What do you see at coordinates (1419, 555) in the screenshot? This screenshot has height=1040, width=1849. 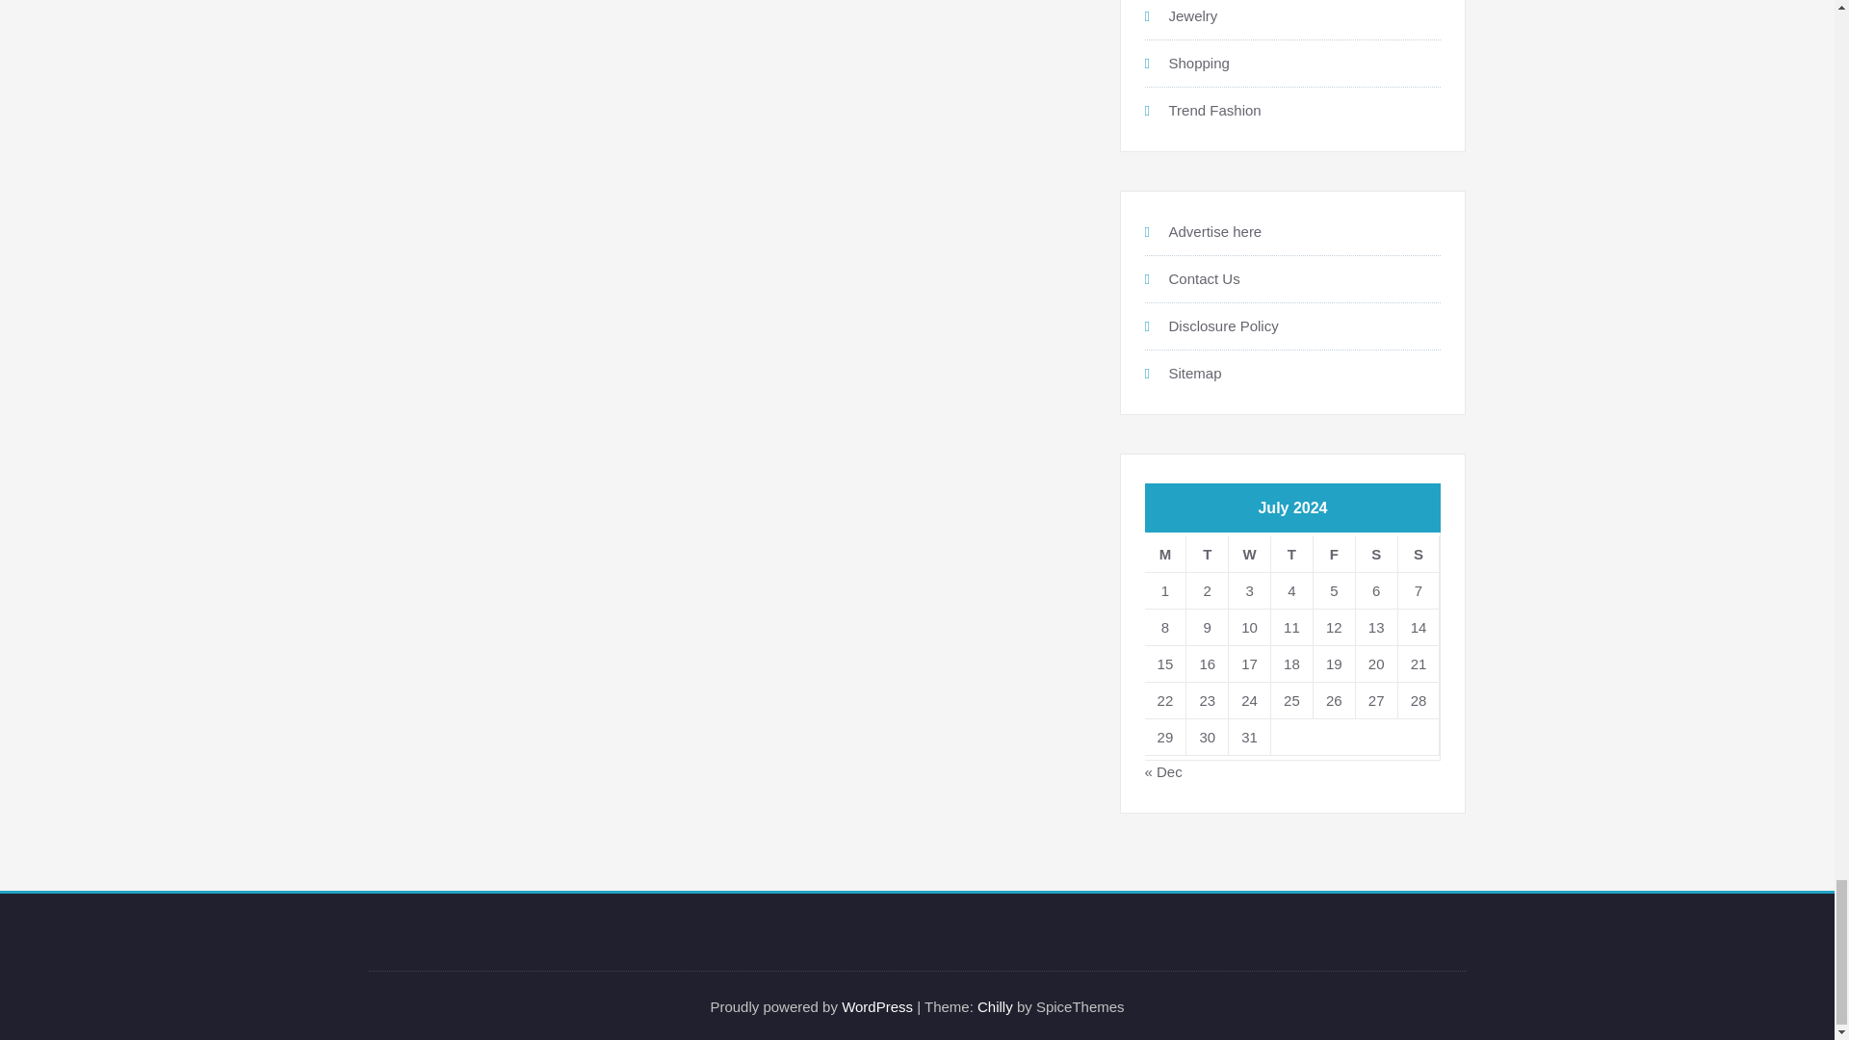 I see `Sunday` at bounding box center [1419, 555].